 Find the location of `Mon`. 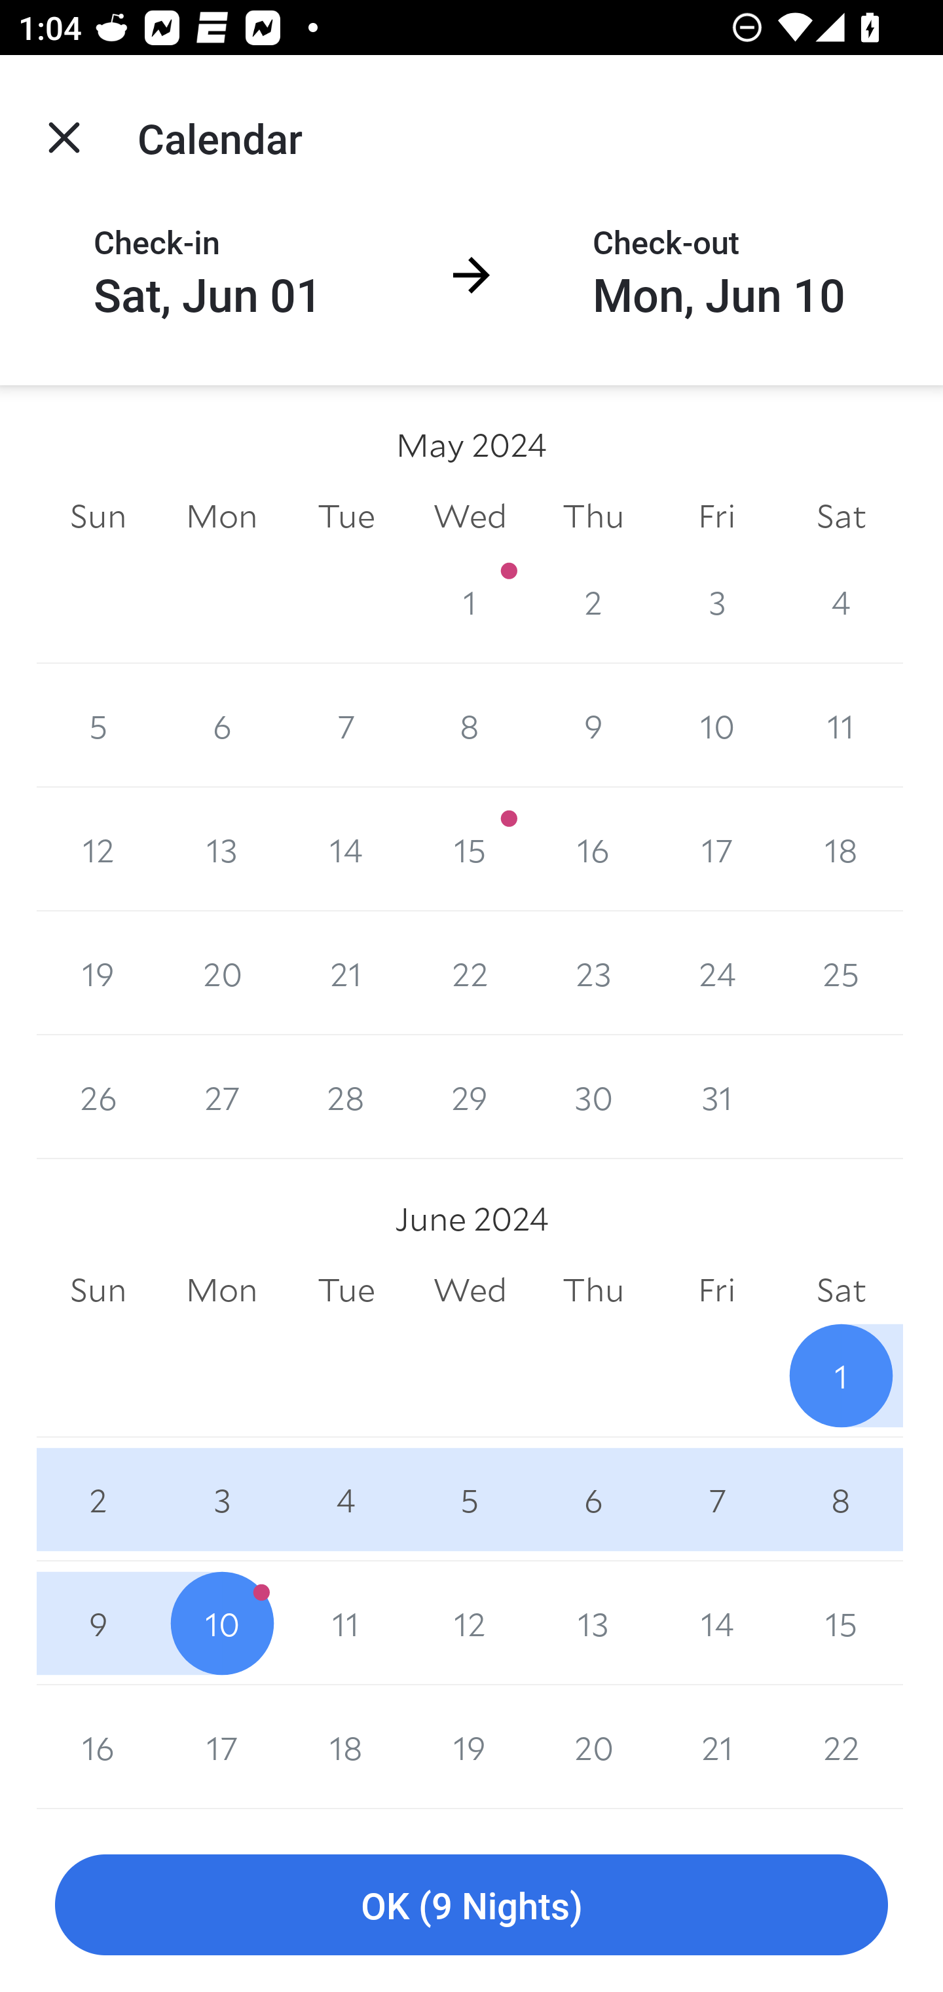

Mon is located at coordinates (221, 1291).